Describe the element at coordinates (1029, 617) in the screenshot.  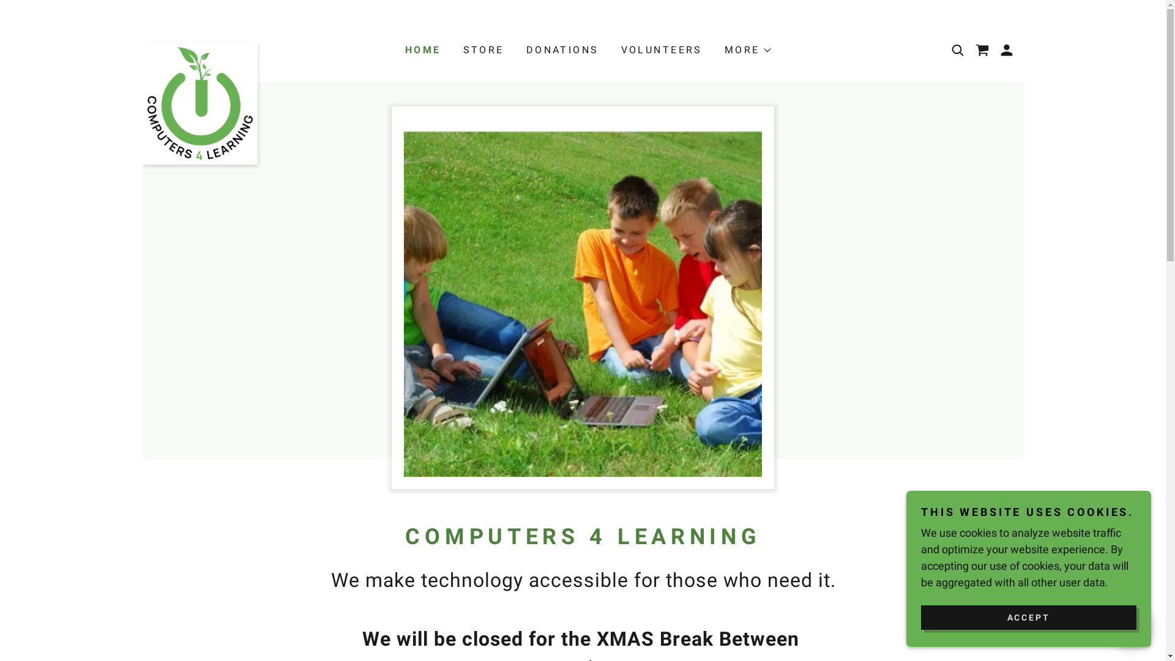
I see `ACCEPT` at that location.